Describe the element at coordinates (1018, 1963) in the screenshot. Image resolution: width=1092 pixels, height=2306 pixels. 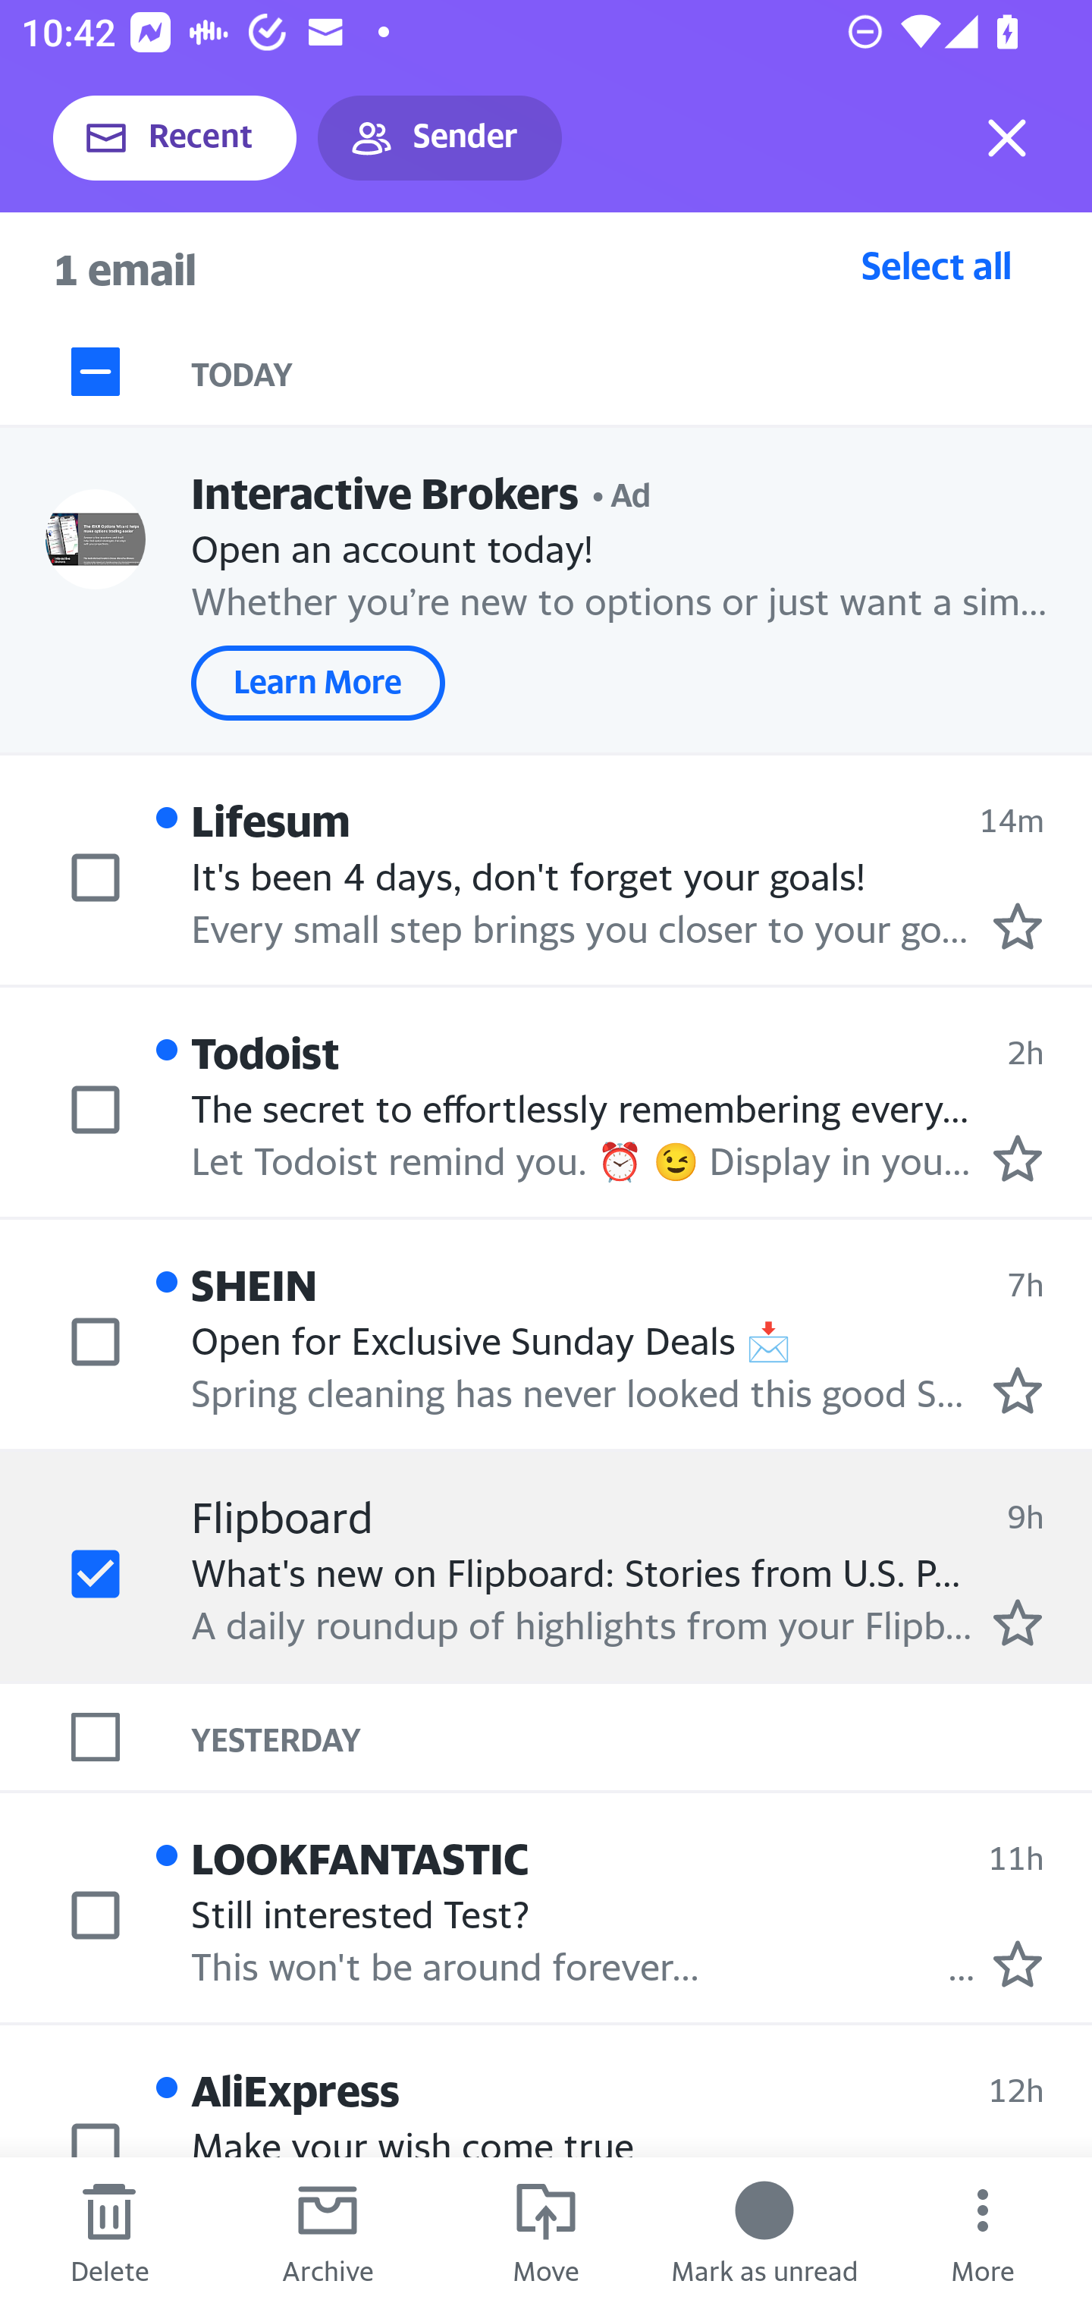
I see `Mark as starred.` at that location.